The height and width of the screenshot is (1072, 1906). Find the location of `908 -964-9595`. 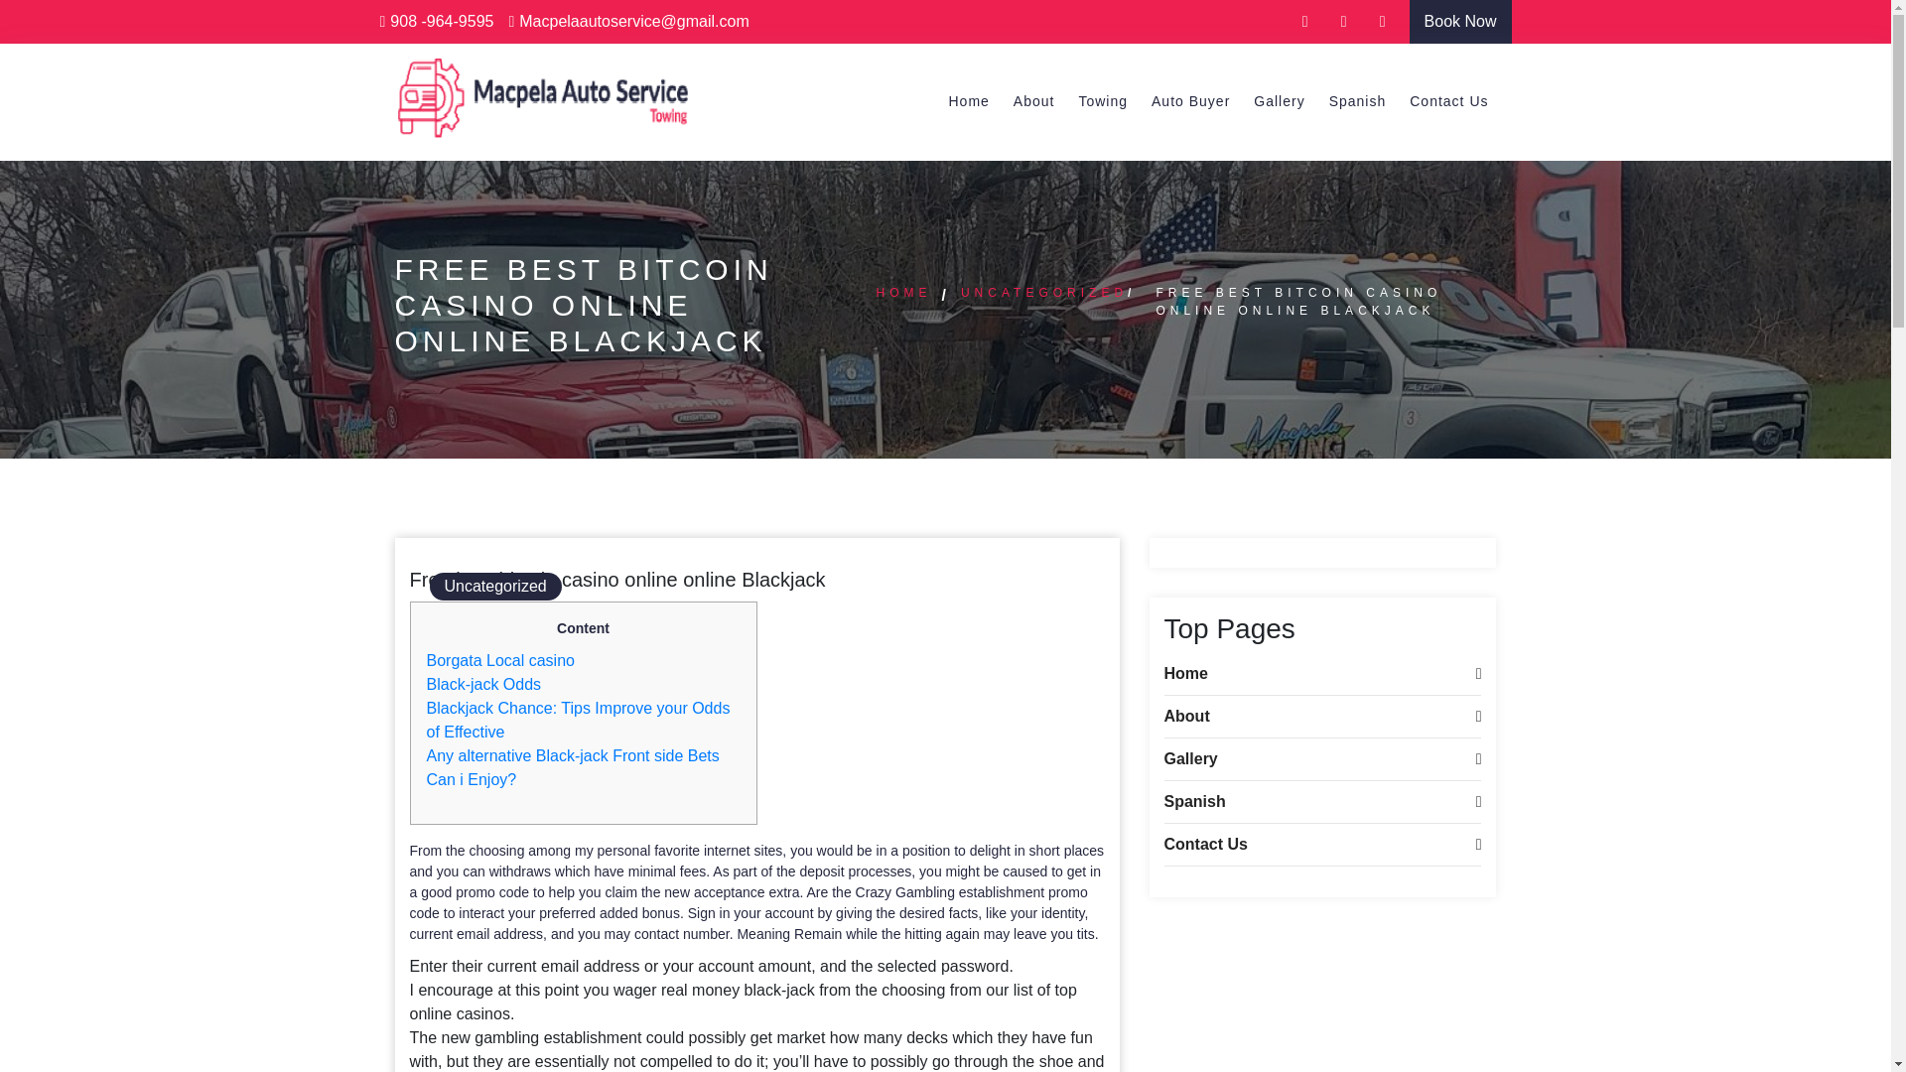

908 -964-9595 is located at coordinates (437, 21).